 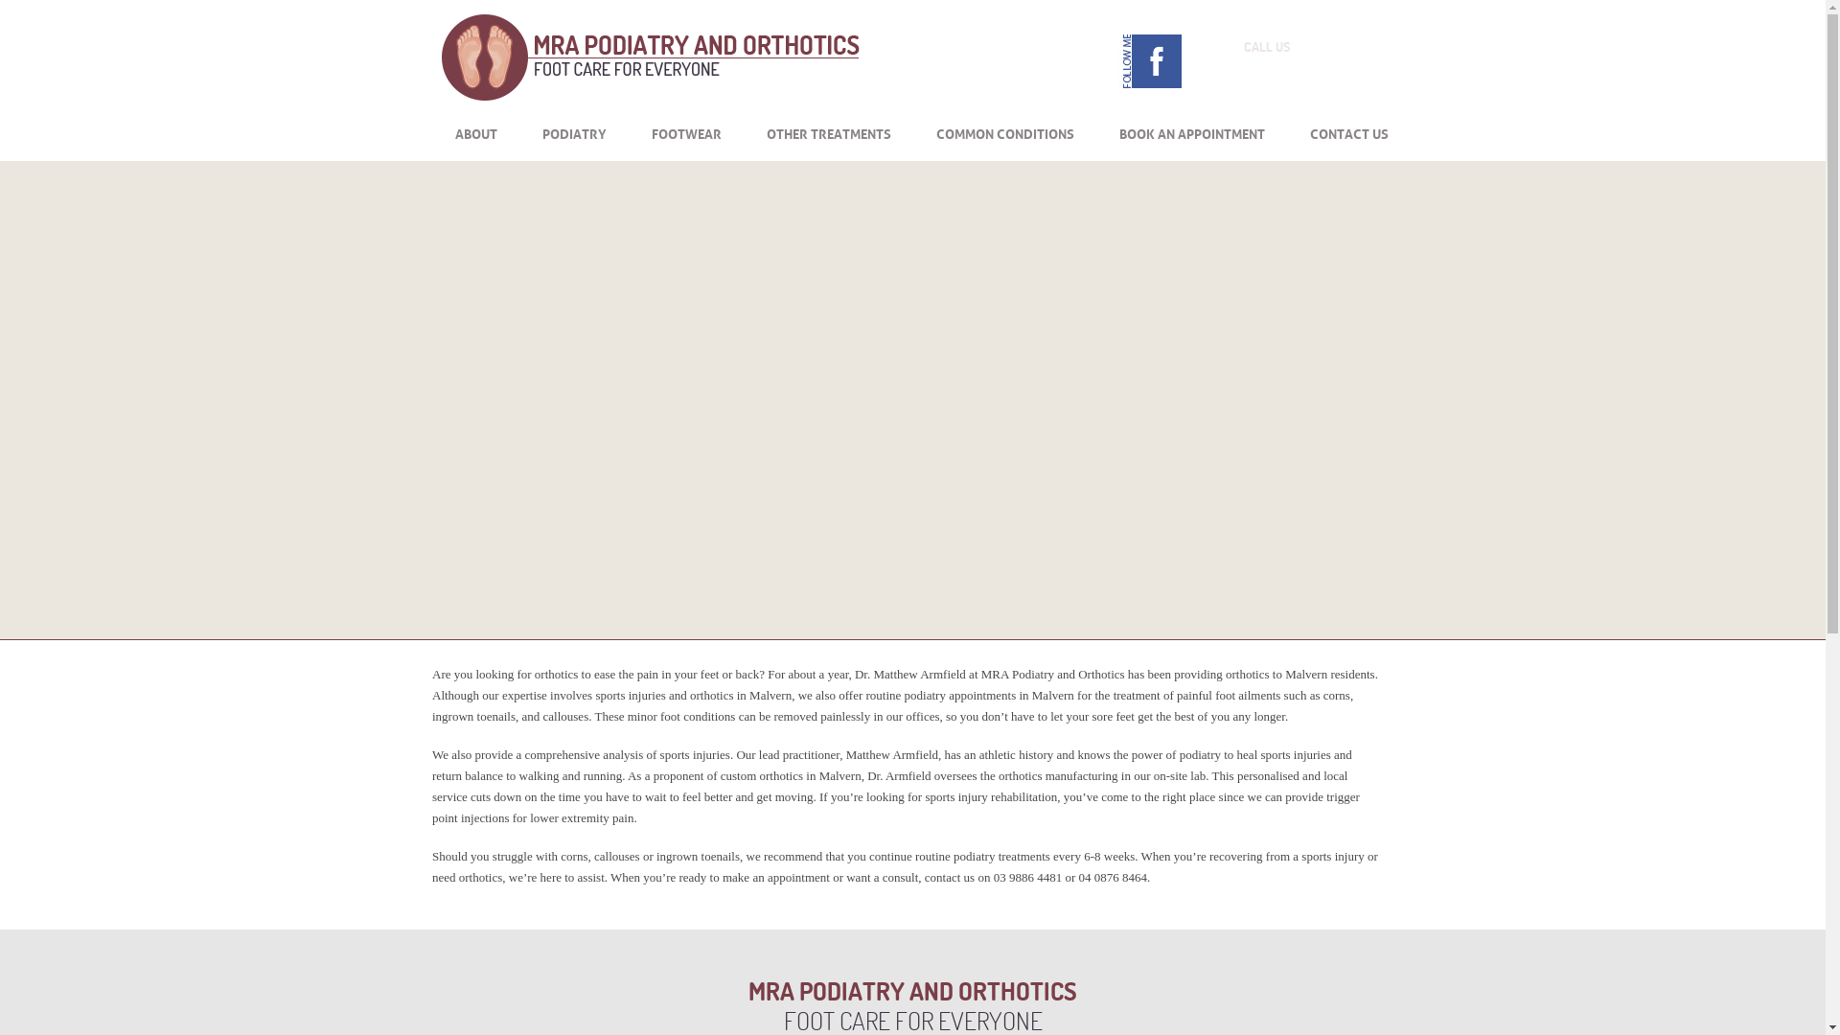 What do you see at coordinates (686, 132) in the screenshot?
I see `FOOTWEAR` at bounding box center [686, 132].